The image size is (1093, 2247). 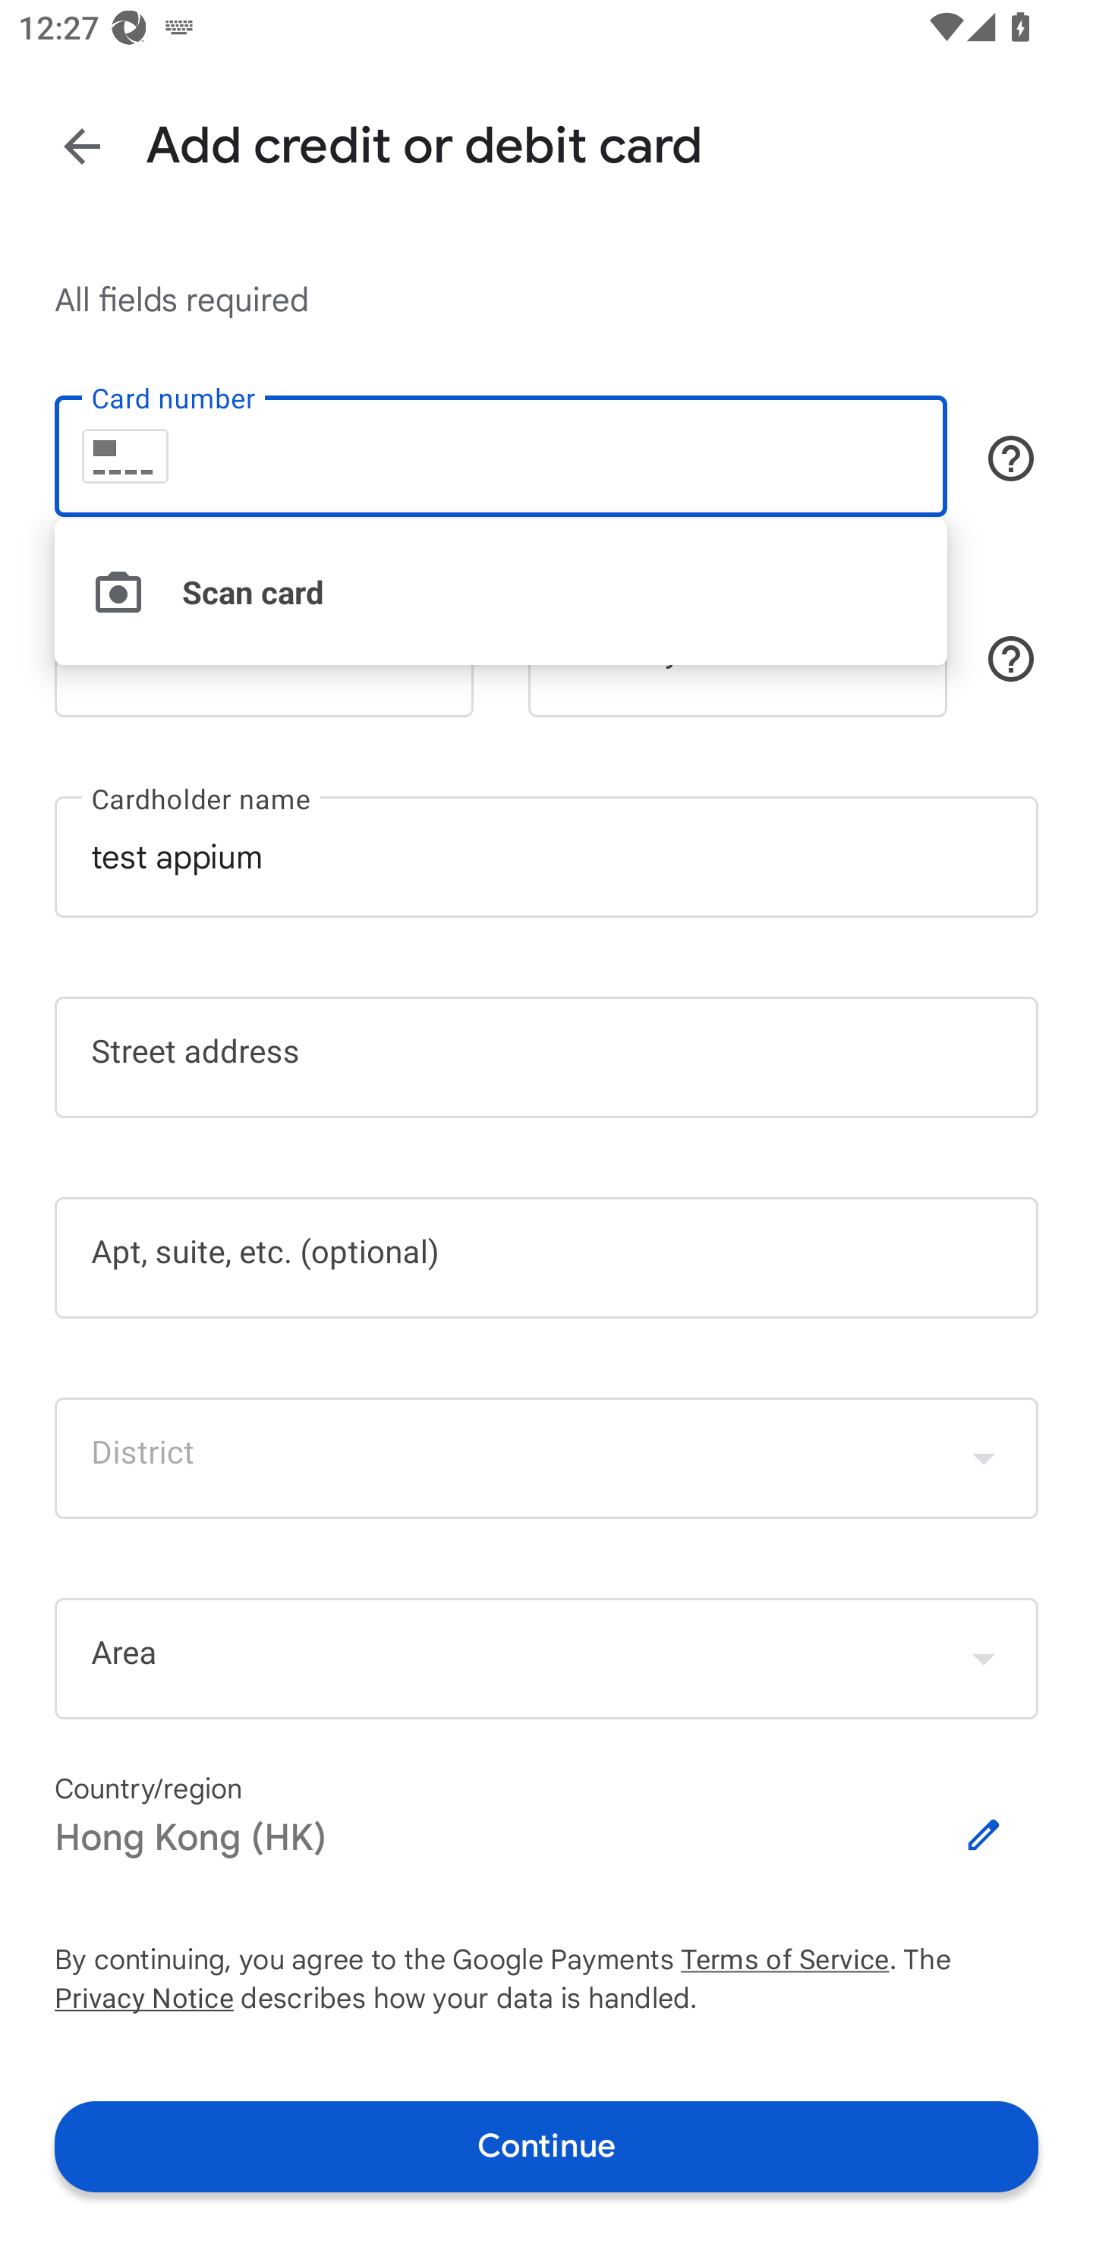 What do you see at coordinates (984, 1834) in the screenshot?
I see `country edit button` at bounding box center [984, 1834].